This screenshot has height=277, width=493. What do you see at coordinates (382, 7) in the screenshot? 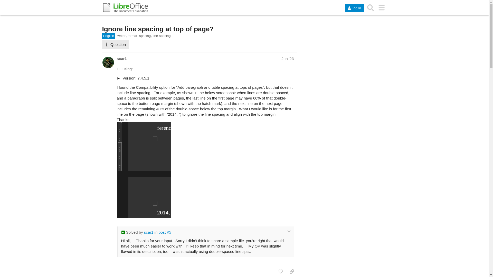
I see `menu` at bounding box center [382, 7].